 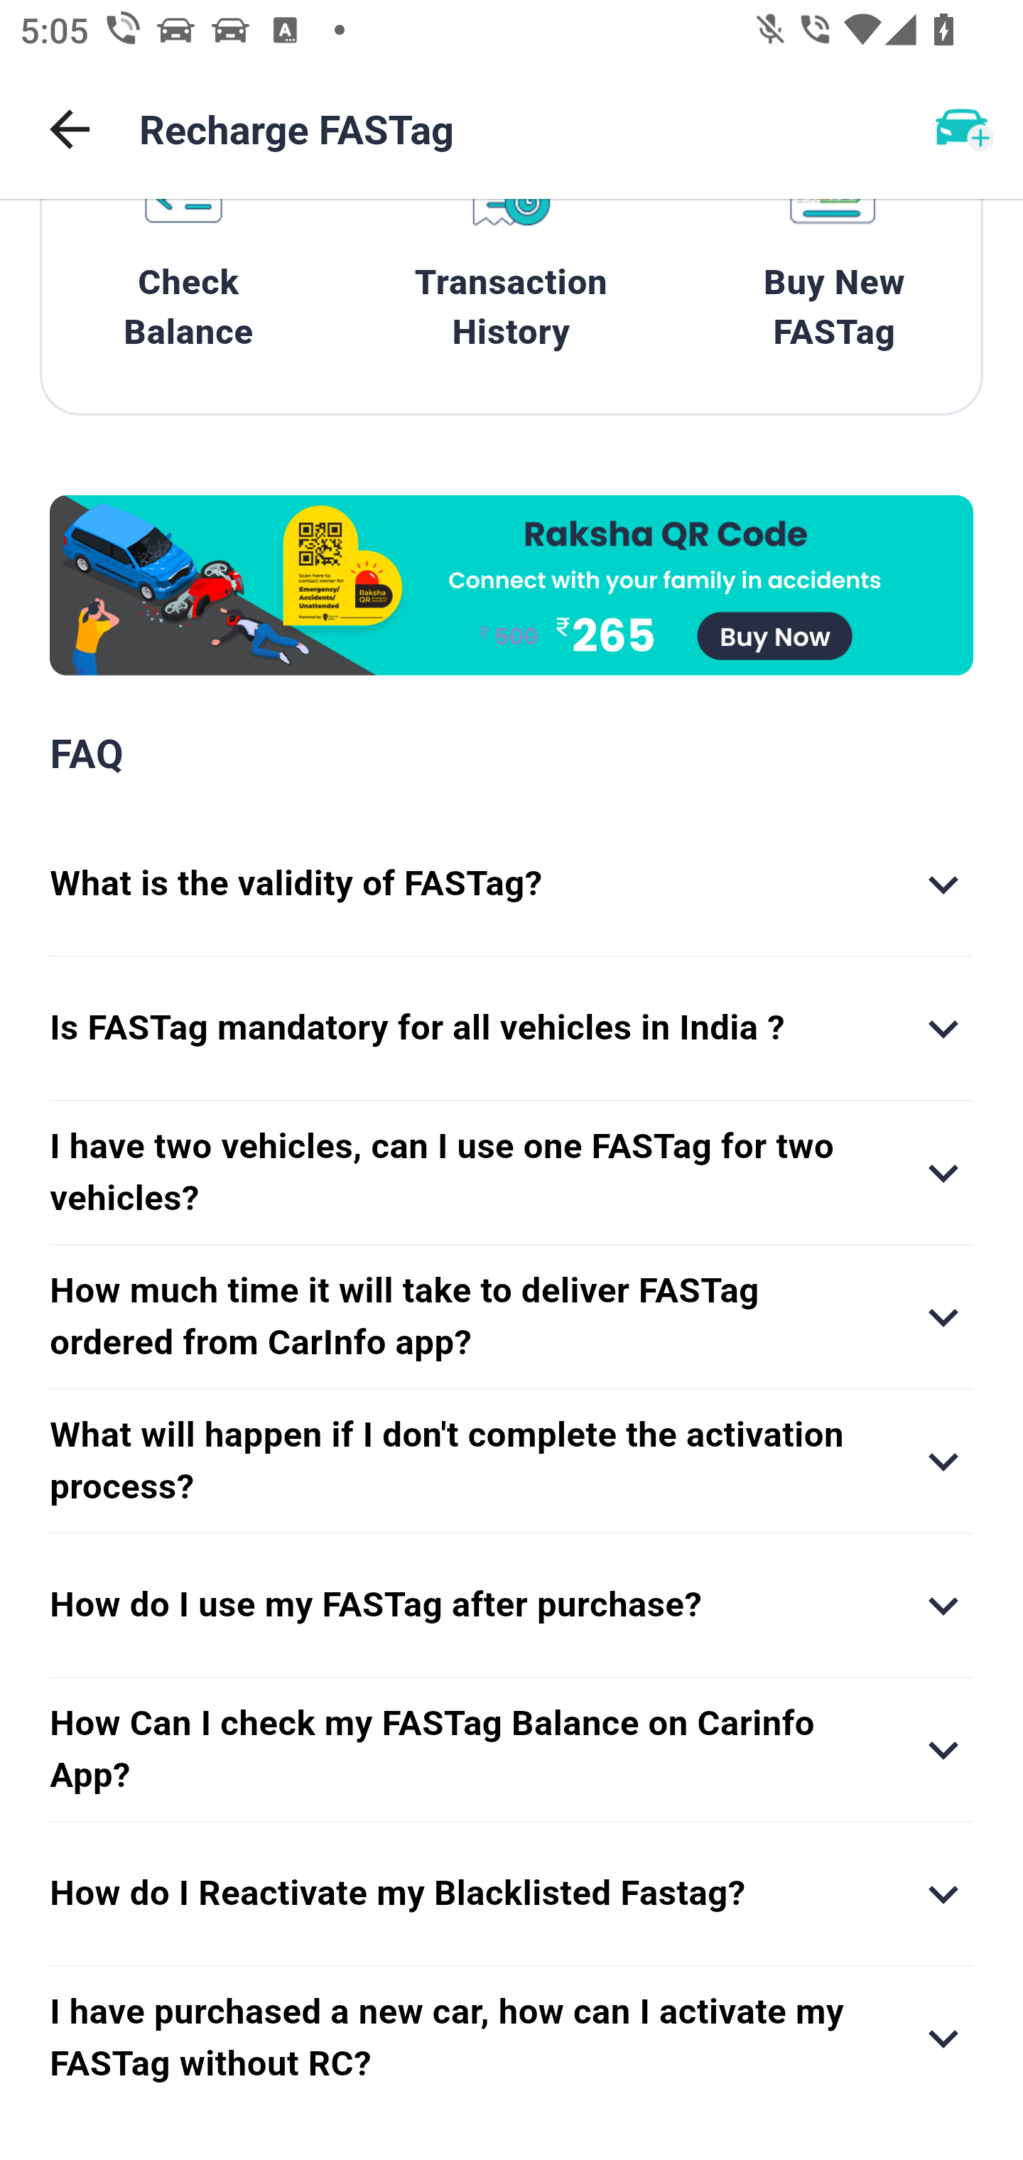 What do you see at coordinates (511, 1893) in the screenshot?
I see `How do I Reactivate my Blacklisted Fastag?` at bounding box center [511, 1893].